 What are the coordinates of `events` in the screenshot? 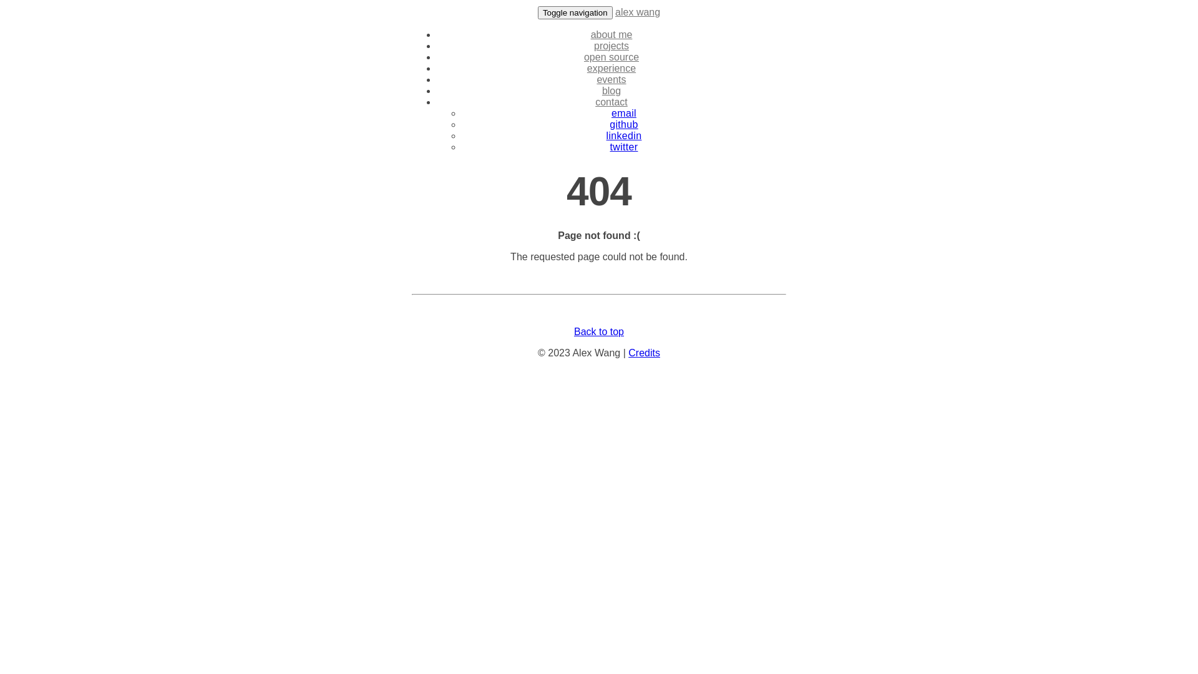 It's located at (611, 80).